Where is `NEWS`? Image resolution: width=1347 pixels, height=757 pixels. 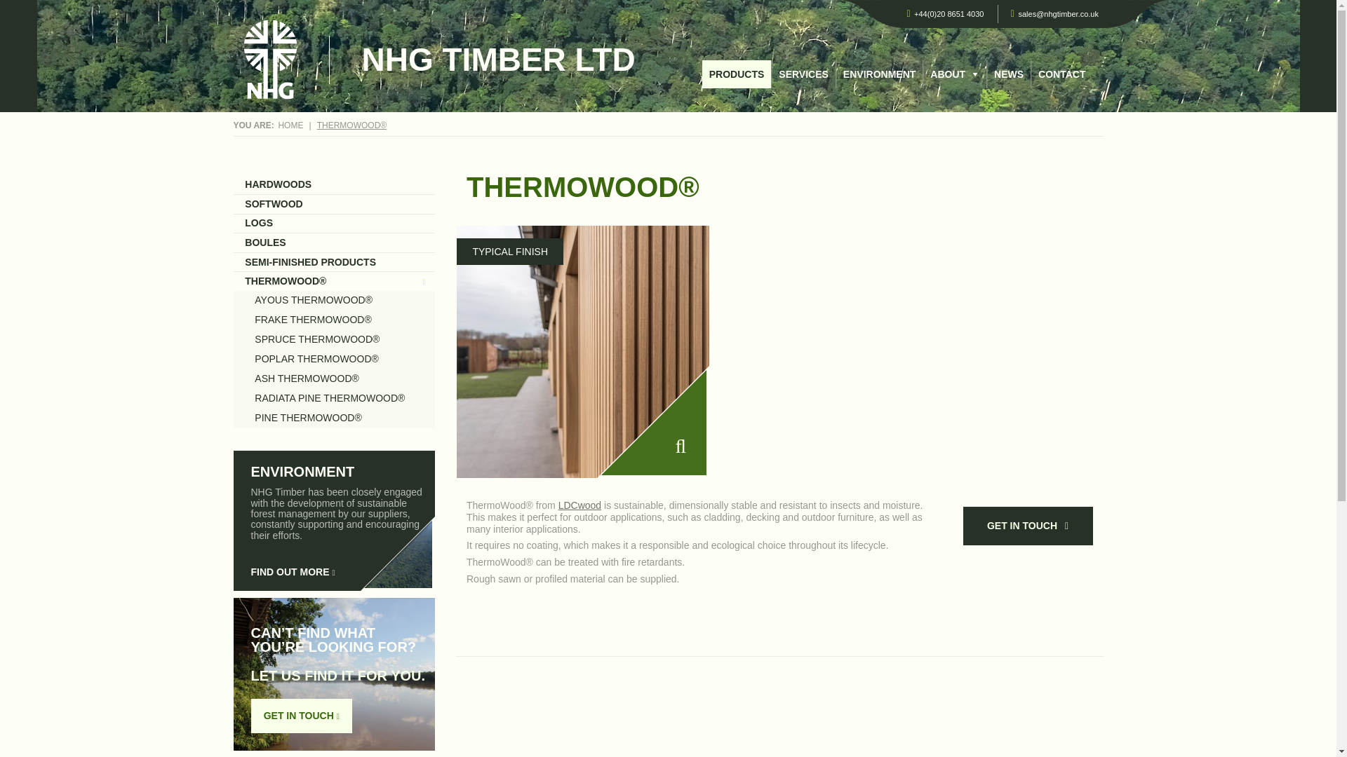 NEWS is located at coordinates (1009, 74).